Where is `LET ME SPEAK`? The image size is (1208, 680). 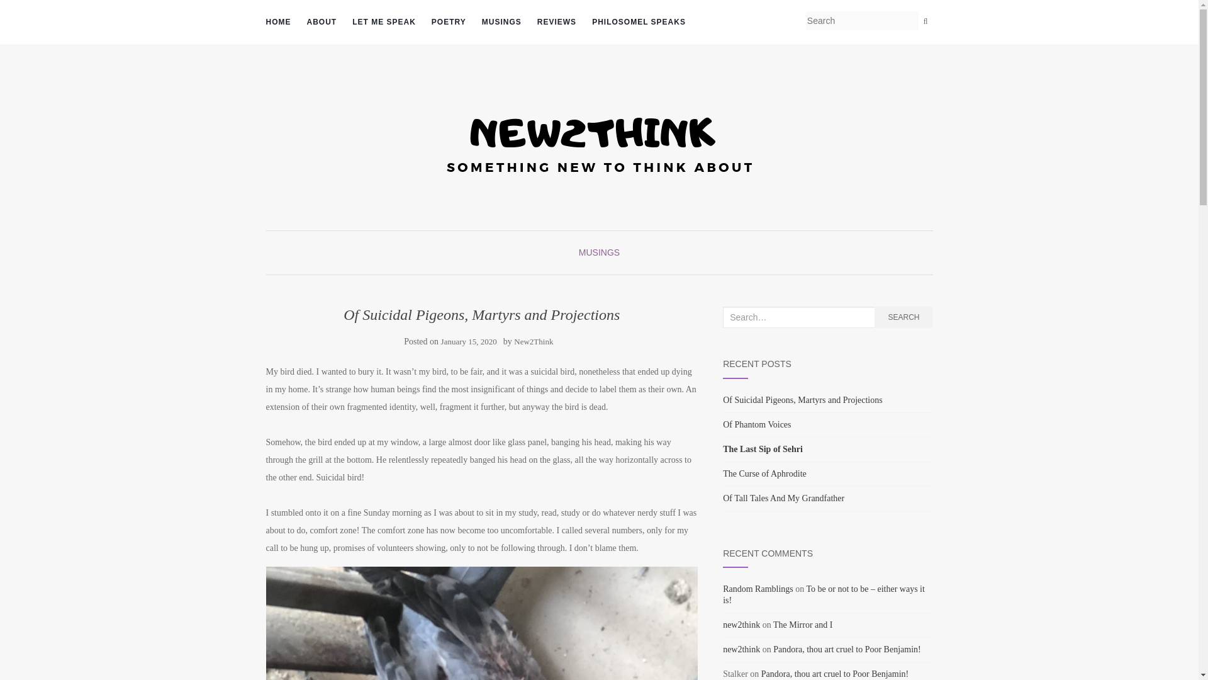 LET ME SPEAK is located at coordinates (384, 23).